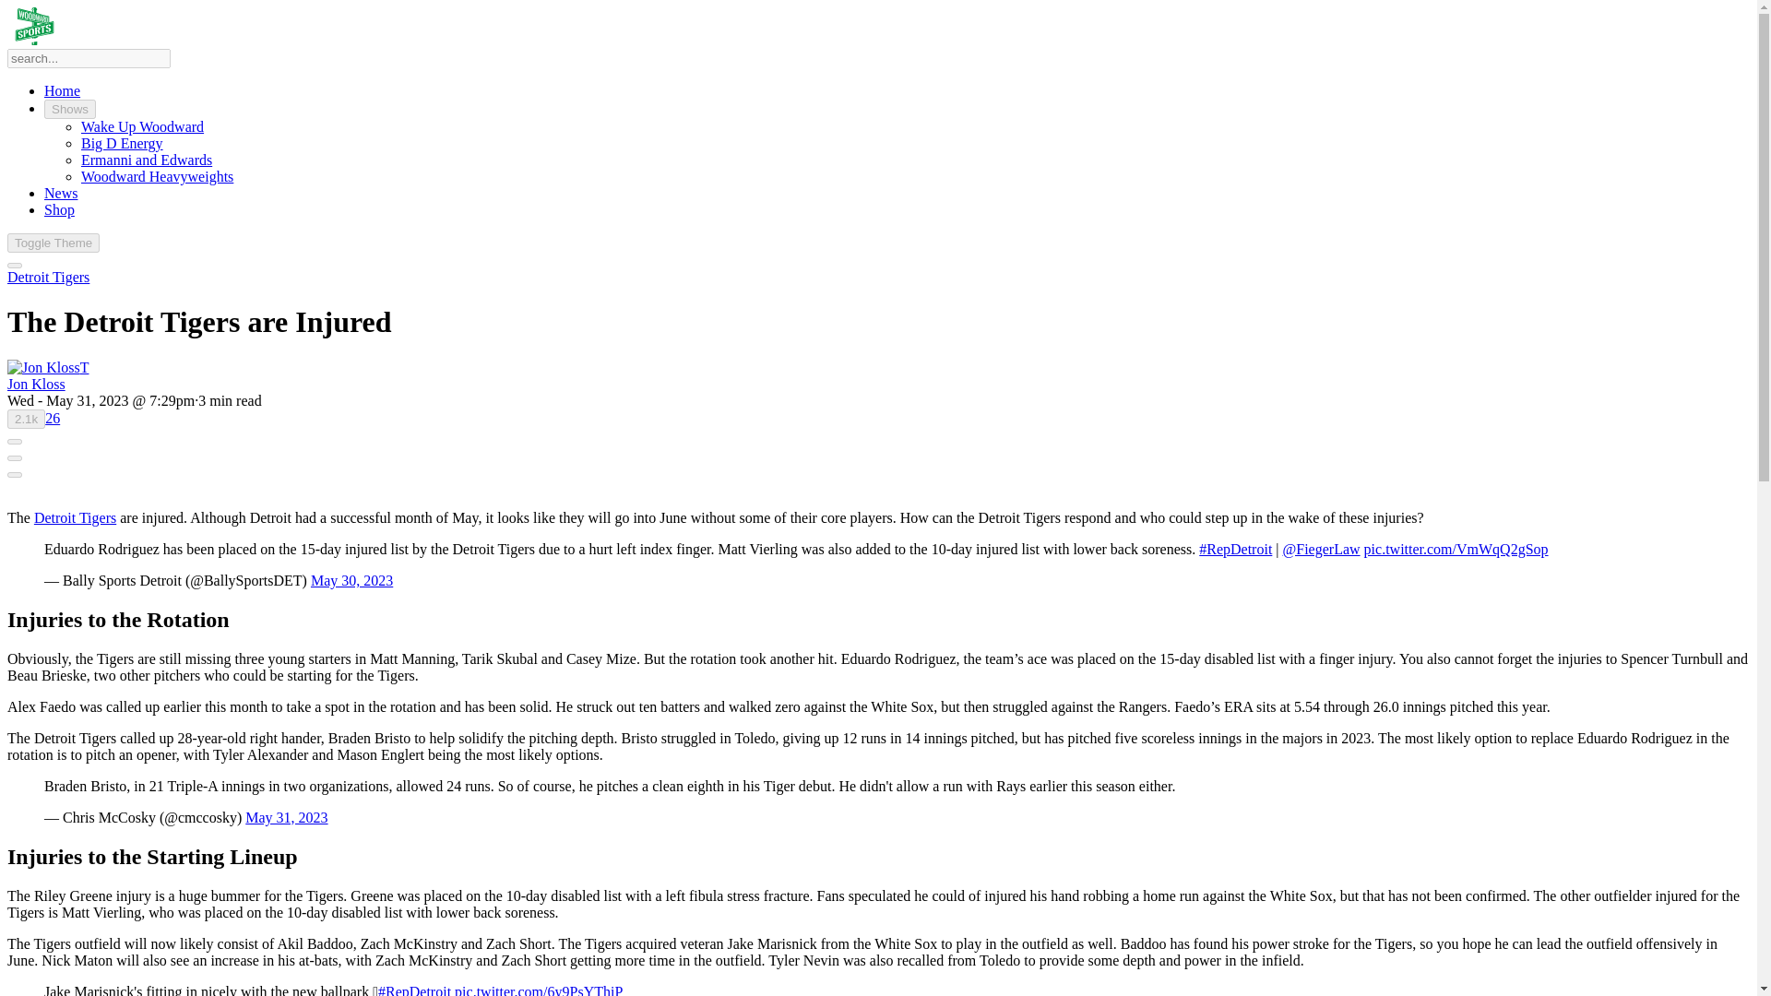  Describe the element at coordinates (59, 210) in the screenshot. I see `Shop` at that location.